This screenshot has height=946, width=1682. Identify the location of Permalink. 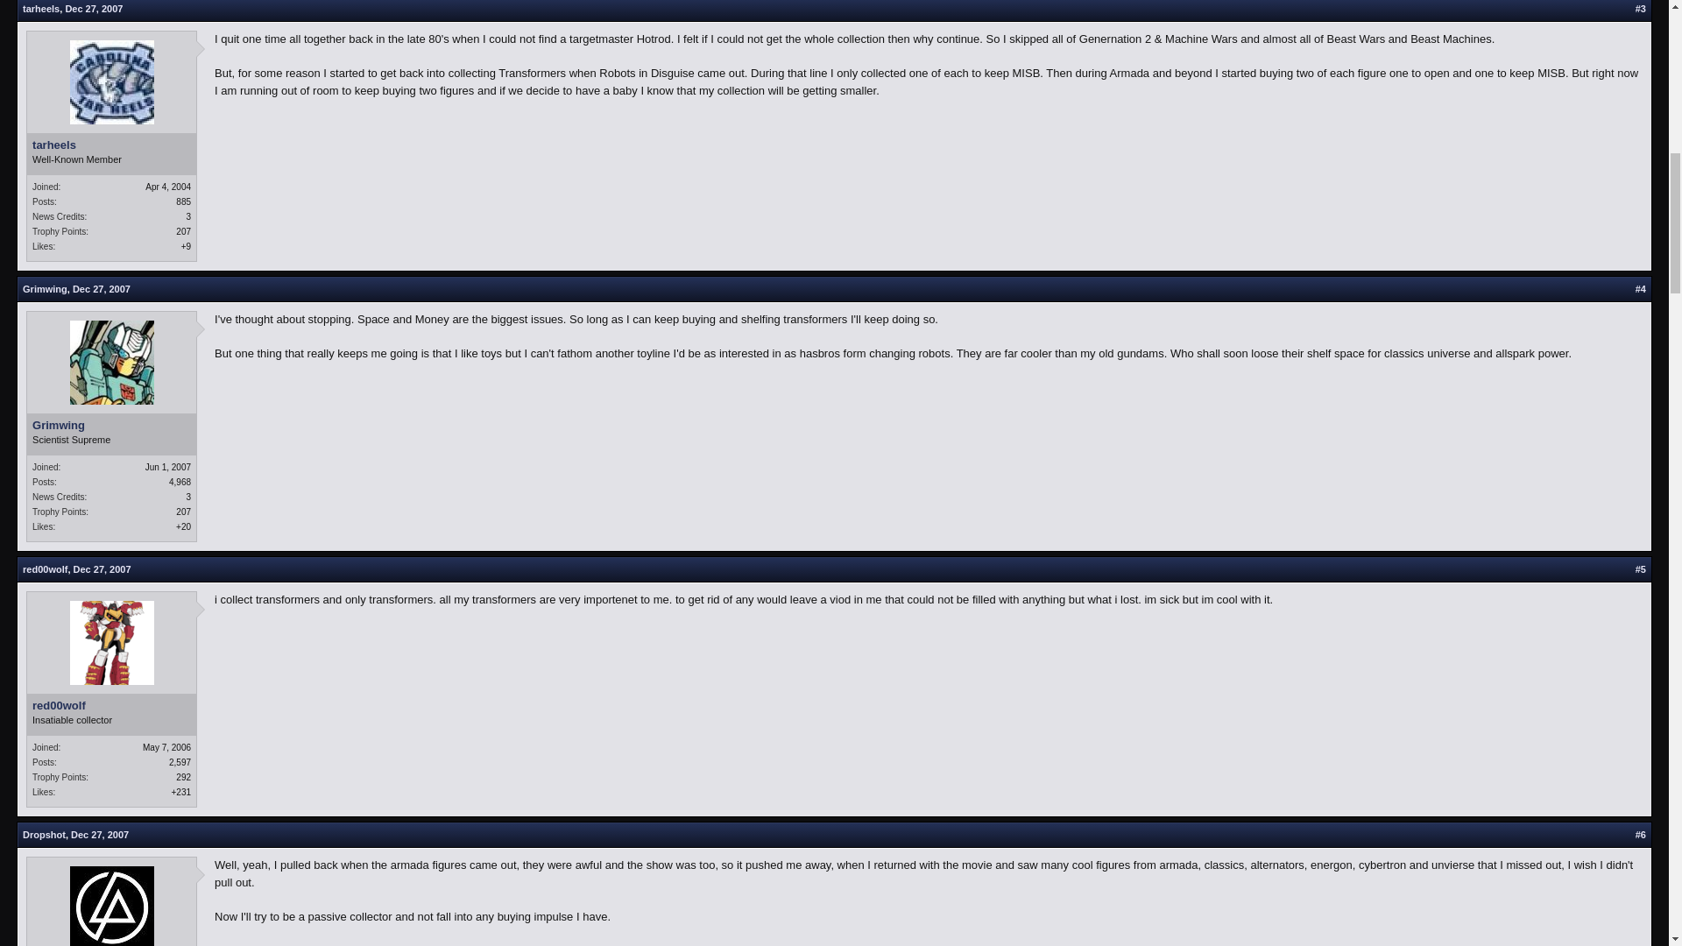
(94, 9).